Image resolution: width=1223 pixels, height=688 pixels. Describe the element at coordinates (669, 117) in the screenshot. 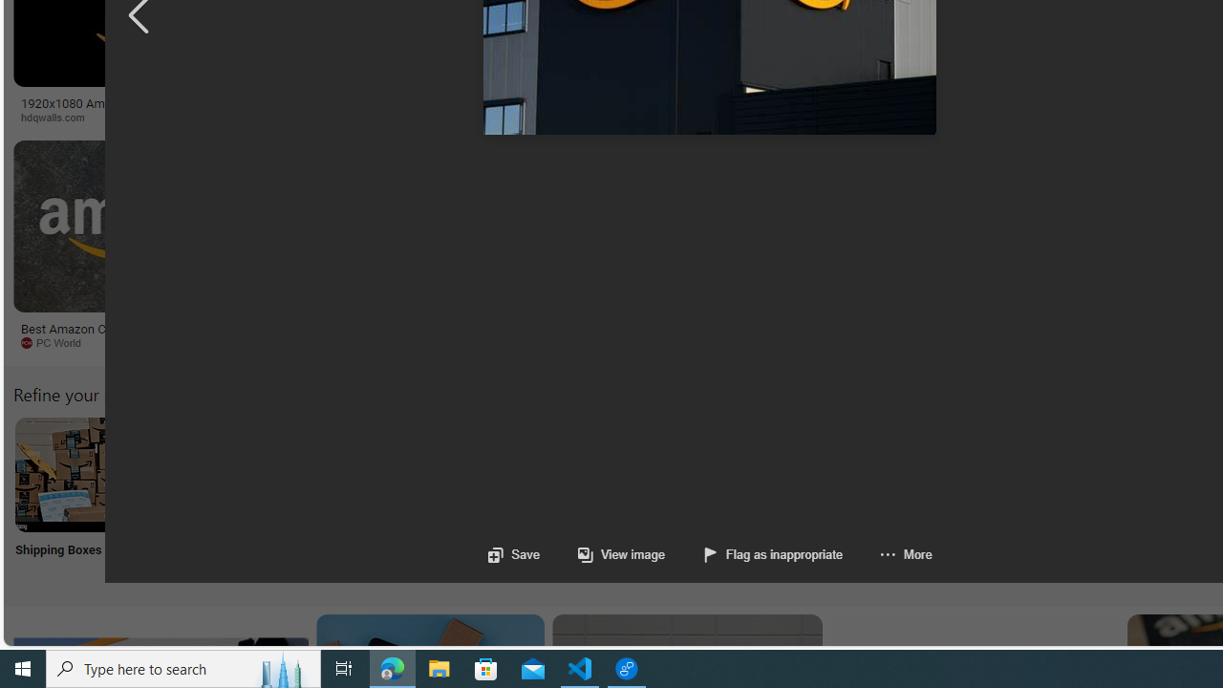

I see `Marketplace` at that location.